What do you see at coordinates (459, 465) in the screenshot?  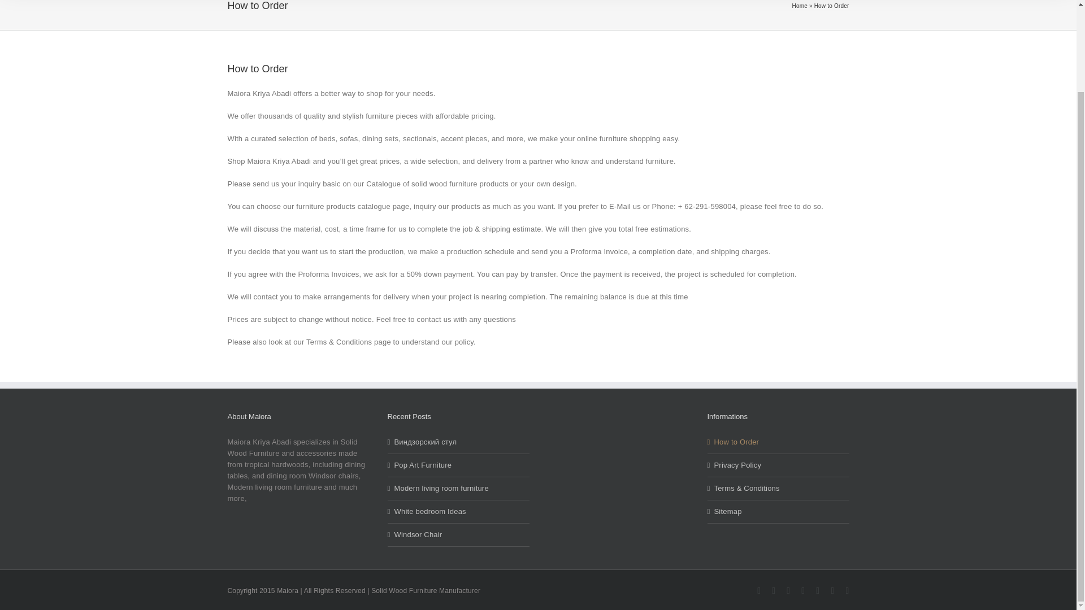 I see `Pop Art Furniture` at bounding box center [459, 465].